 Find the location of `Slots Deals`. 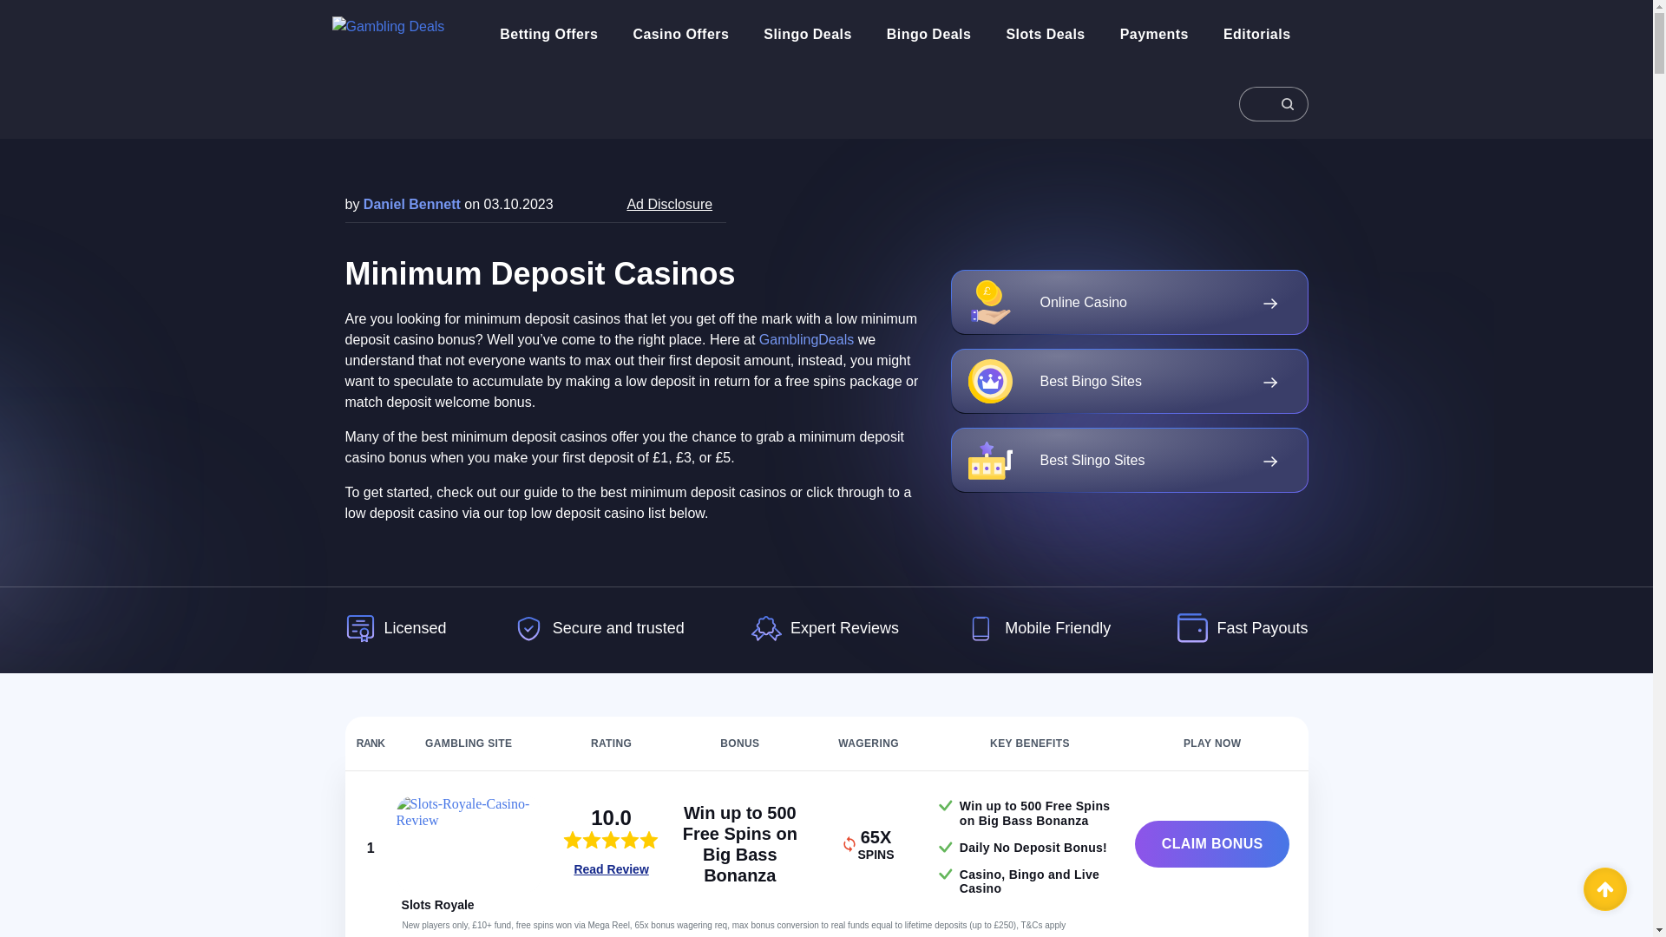

Slots Deals is located at coordinates (1045, 35).